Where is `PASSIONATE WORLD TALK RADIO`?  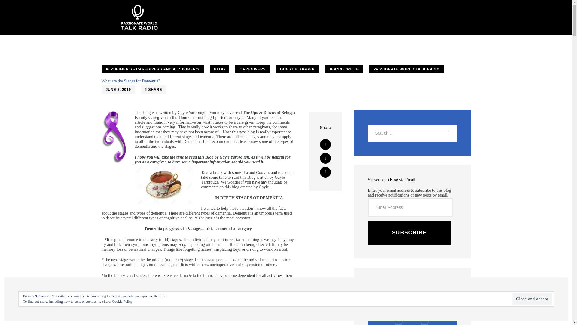
PASSIONATE WORLD TALK RADIO is located at coordinates (406, 69).